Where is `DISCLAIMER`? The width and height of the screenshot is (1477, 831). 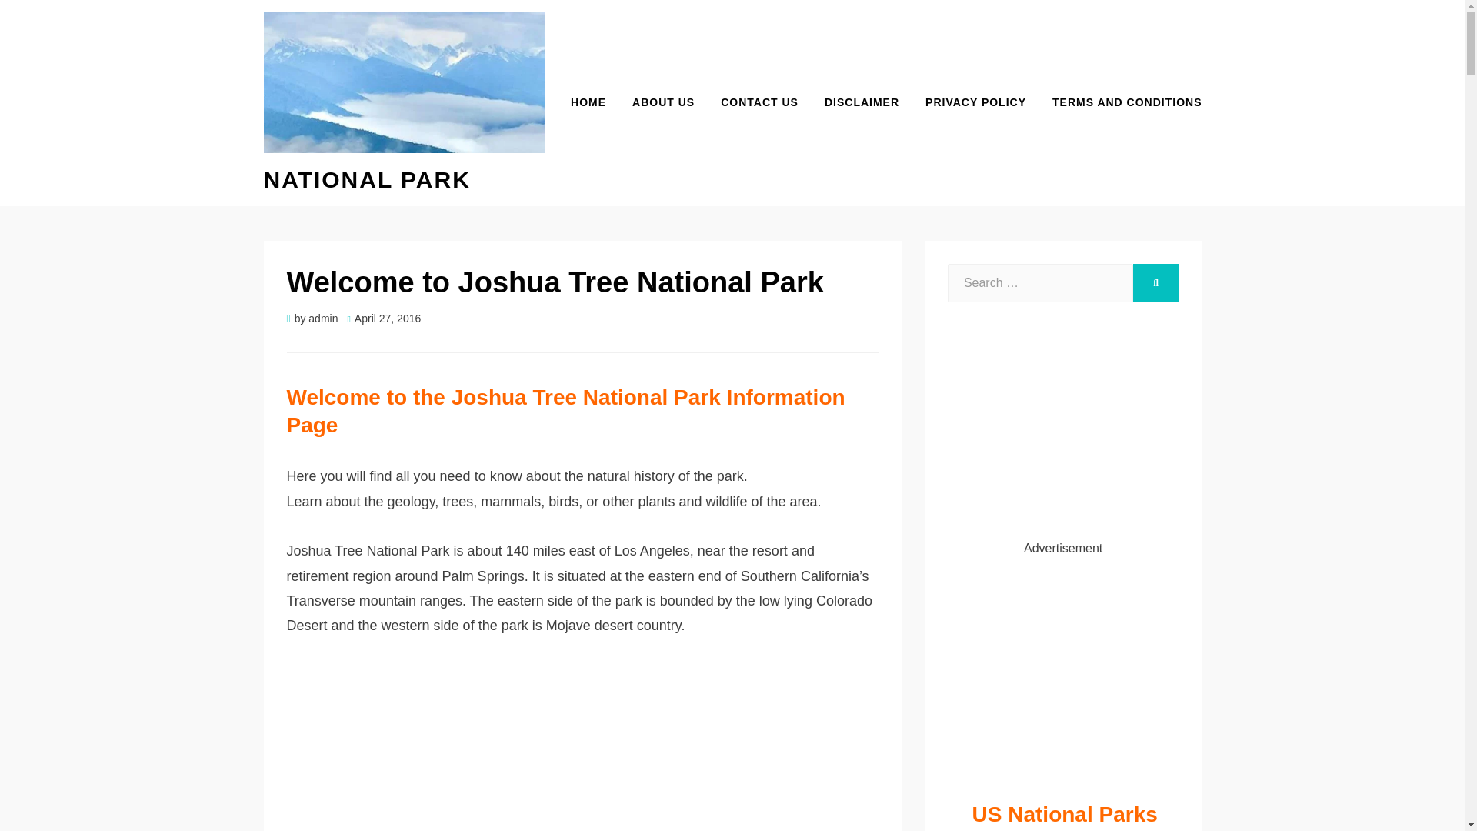 DISCLAIMER is located at coordinates (862, 102).